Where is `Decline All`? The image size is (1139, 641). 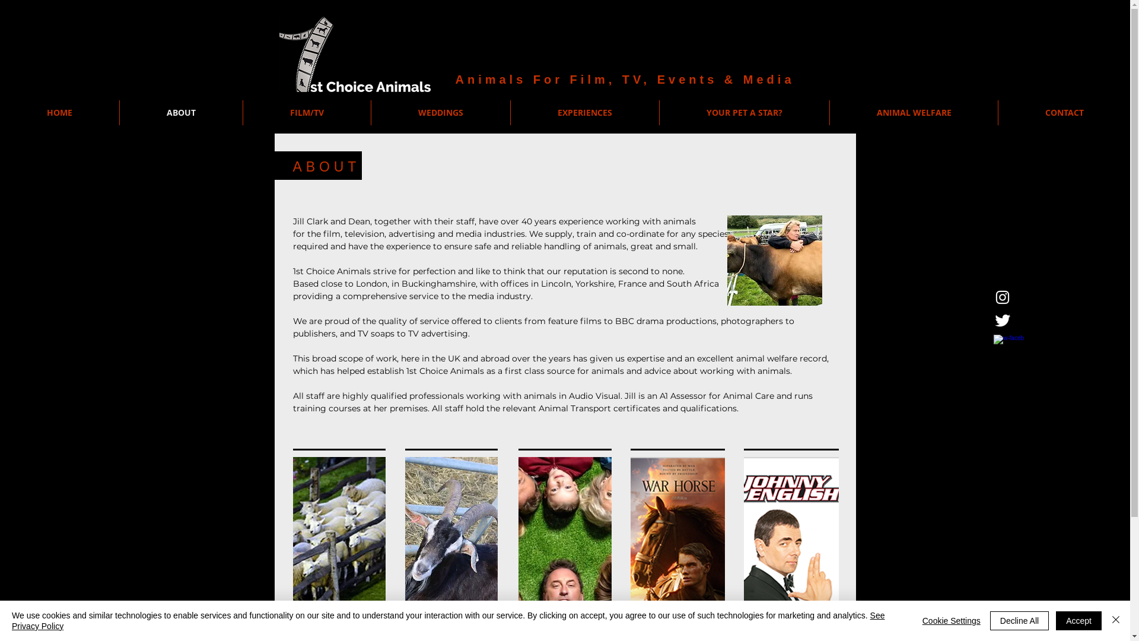 Decline All is located at coordinates (1019, 621).